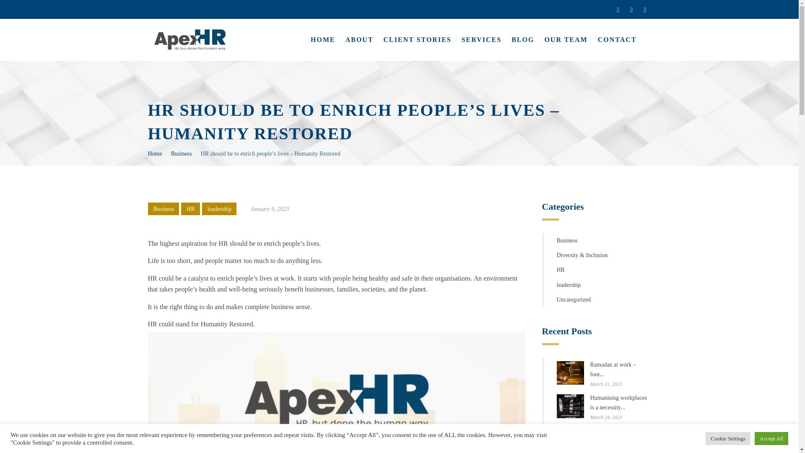 This screenshot has width=805, height=453. What do you see at coordinates (323, 39) in the screenshot?
I see `HOME` at bounding box center [323, 39].